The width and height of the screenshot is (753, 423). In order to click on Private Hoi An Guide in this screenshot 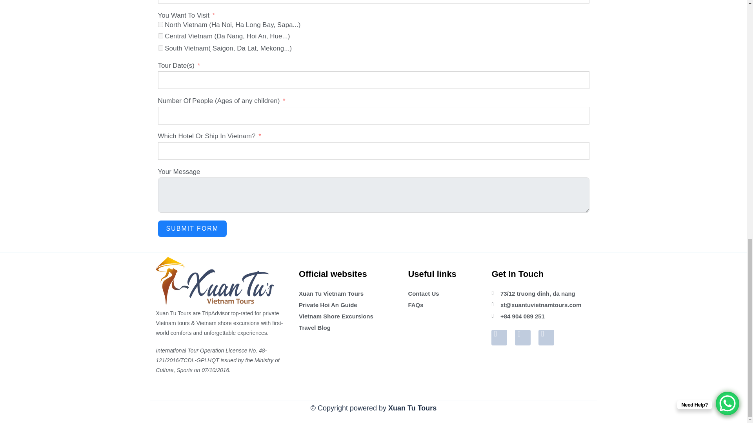, I will do `click(347, 305)`.